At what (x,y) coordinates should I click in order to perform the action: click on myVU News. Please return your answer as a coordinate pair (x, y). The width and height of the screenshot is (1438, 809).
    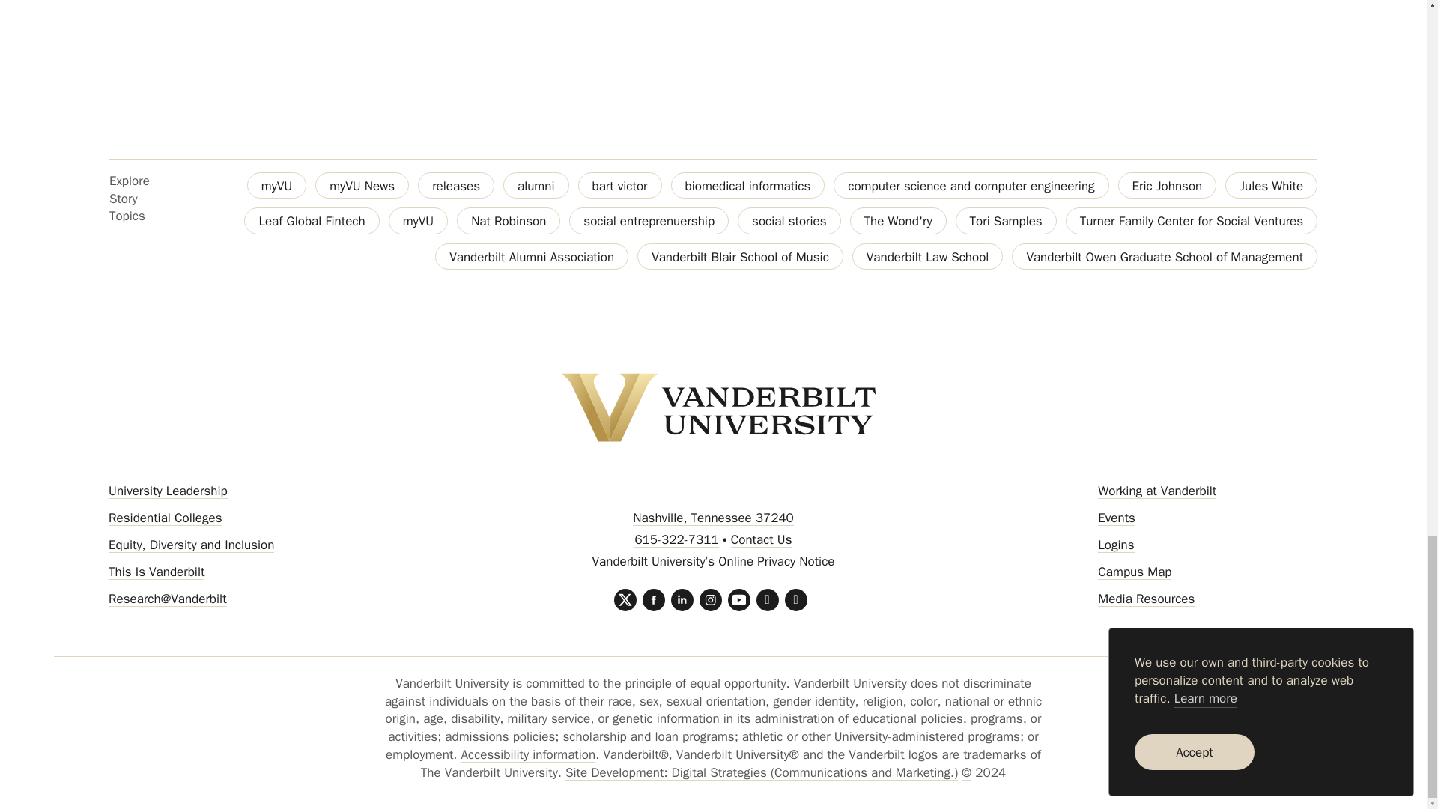
    Looking at the image, I should click on (361, 185).